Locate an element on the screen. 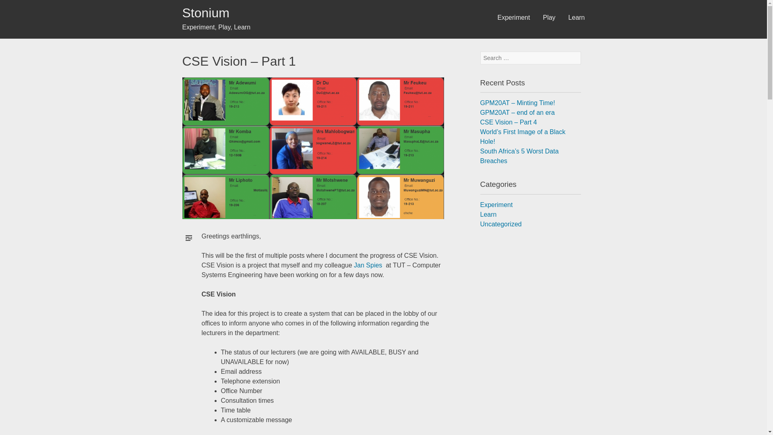 Image resolution: width=773 pixels, height=435 pixels. Search is located at coordinates (17, 6).